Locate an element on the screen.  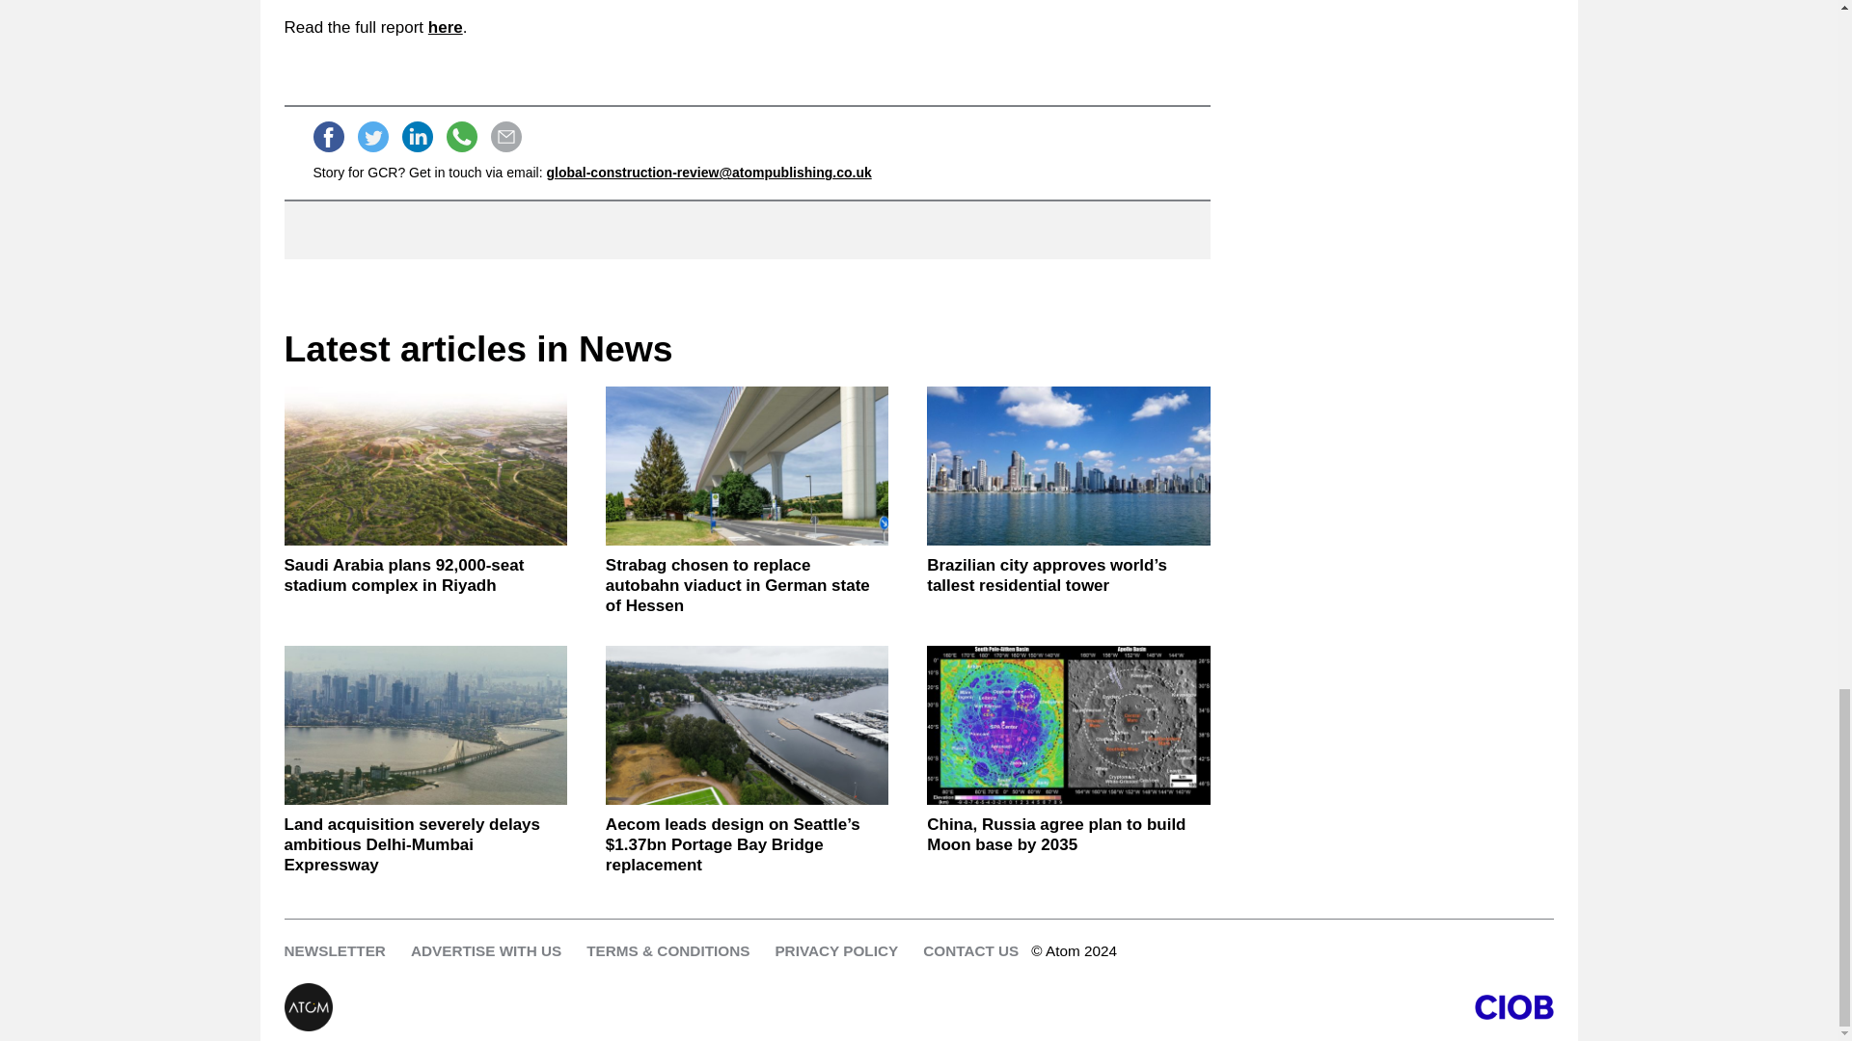
Share on Facebook is located at coordinates (328, 137).